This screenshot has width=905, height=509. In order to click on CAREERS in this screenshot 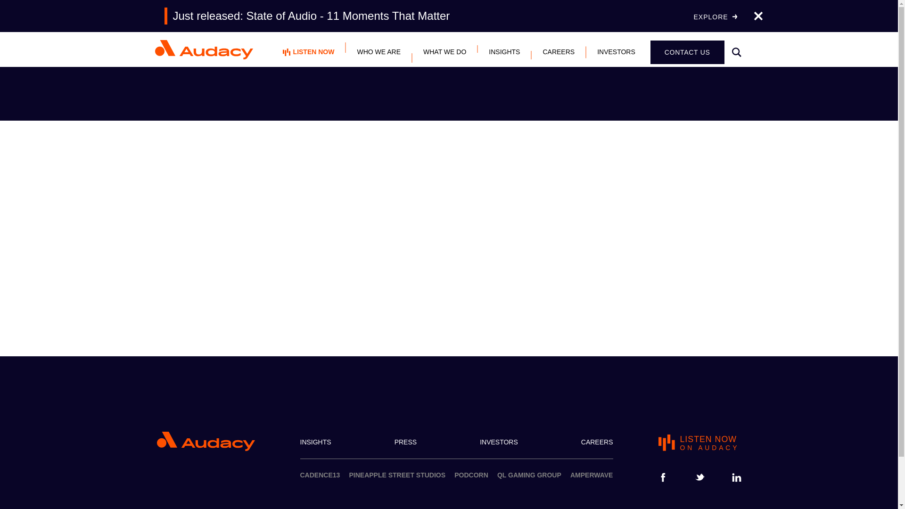, I will do `click(558, 52)`.